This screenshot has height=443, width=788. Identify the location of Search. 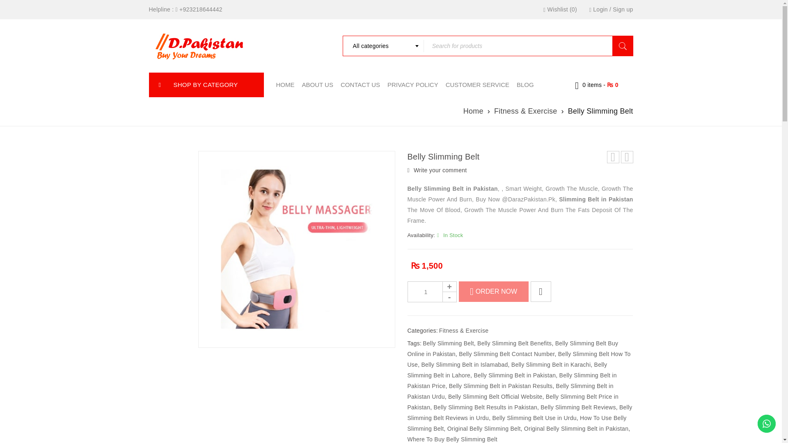
(622, 46).